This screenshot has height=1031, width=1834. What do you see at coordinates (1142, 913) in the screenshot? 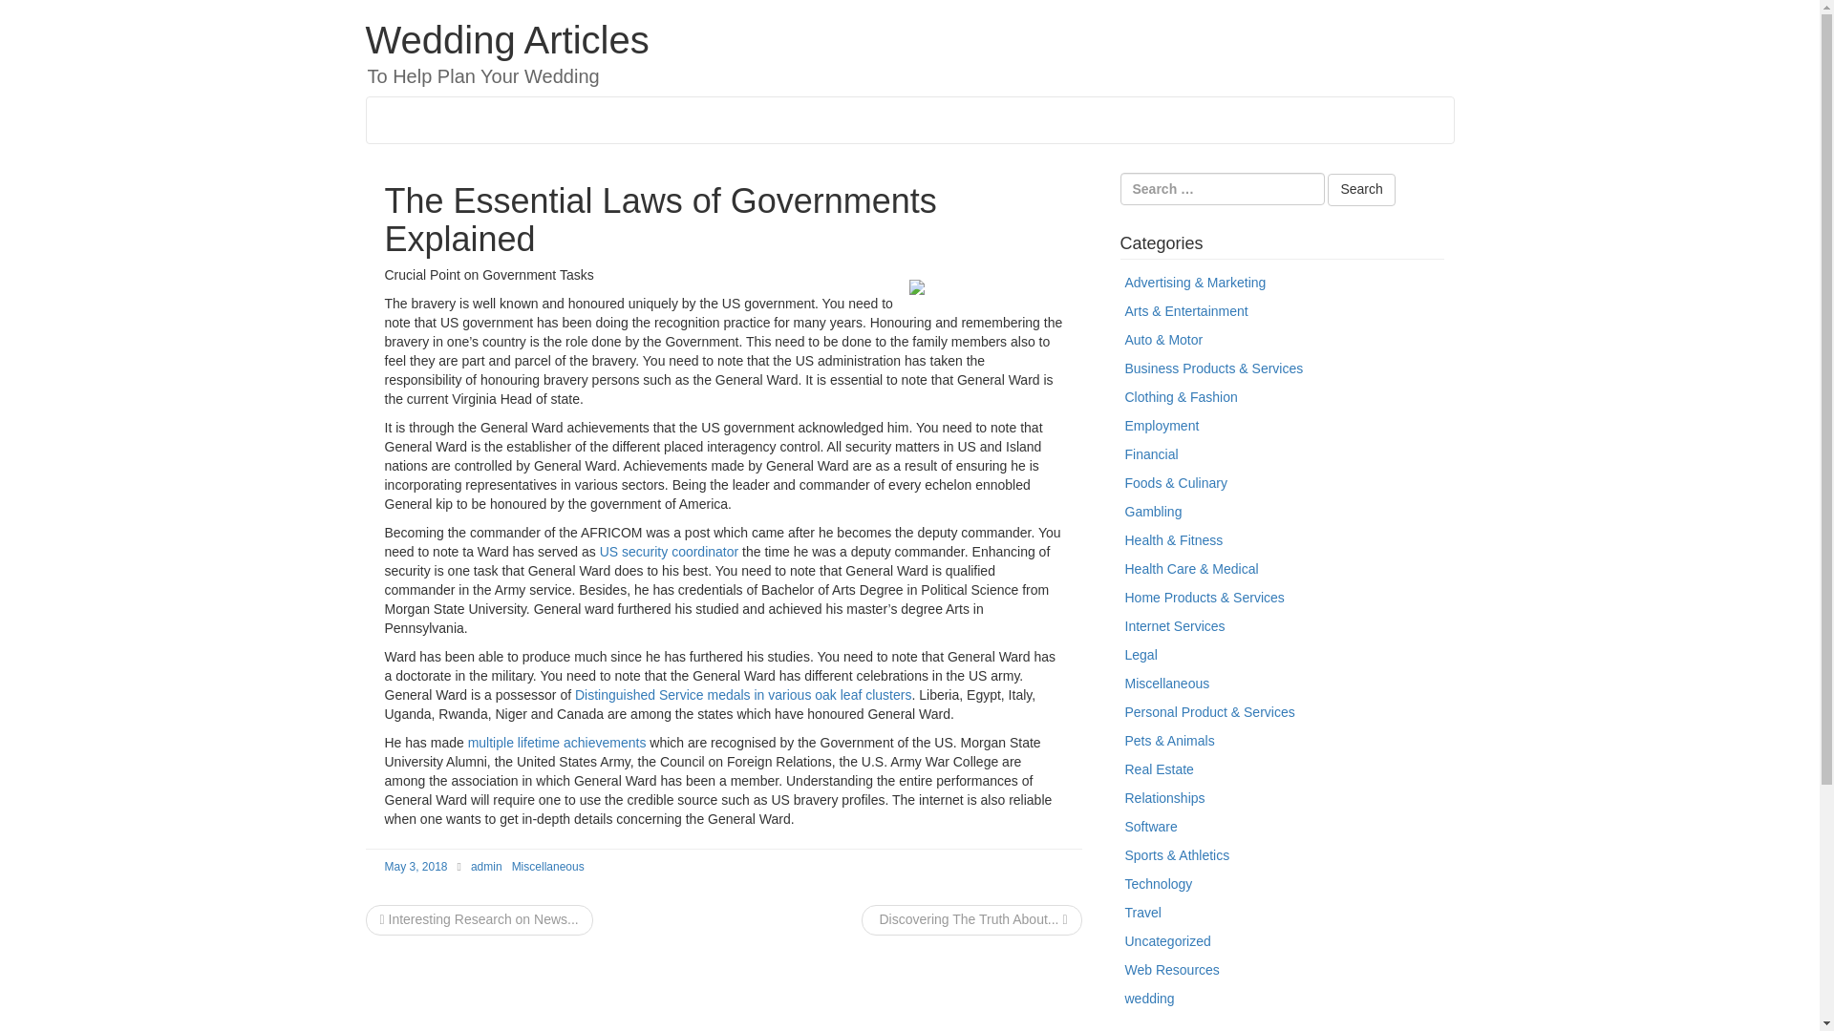
I see `Travel` at bounding box center [1142, 913].